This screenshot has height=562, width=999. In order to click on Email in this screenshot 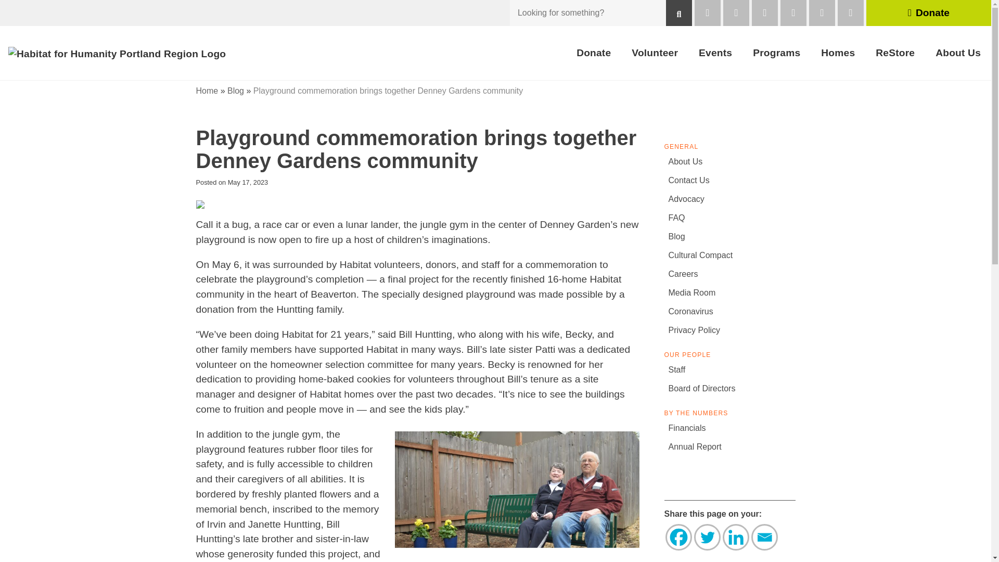, I will do `click(764, 537)`.